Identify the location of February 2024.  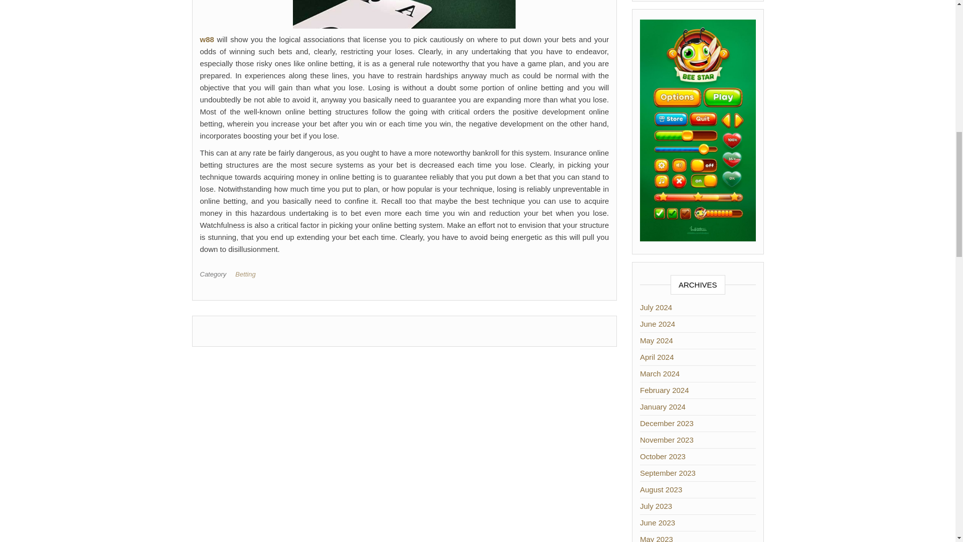
(665, 390).